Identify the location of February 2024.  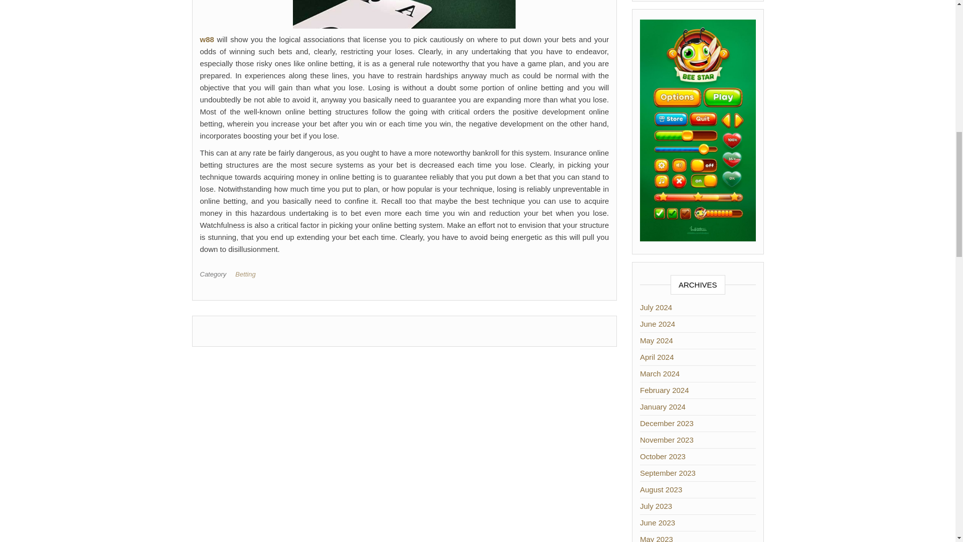
(665, 390).